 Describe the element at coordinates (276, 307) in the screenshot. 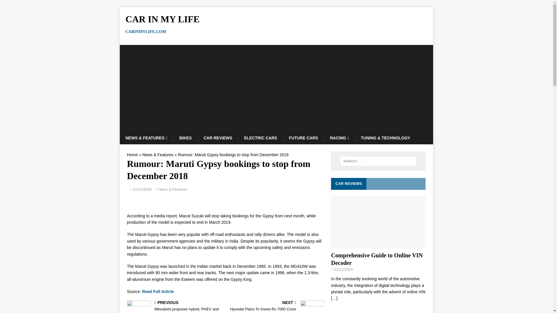

I see `RACING` at that location.